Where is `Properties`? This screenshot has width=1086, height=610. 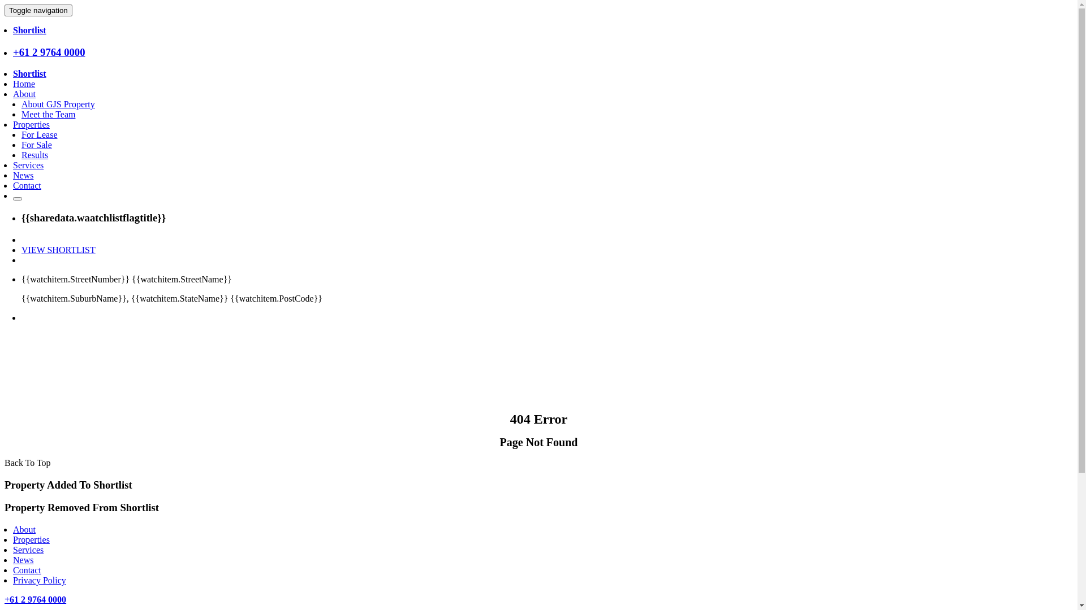 Properties is located at coordinates (32, 124).